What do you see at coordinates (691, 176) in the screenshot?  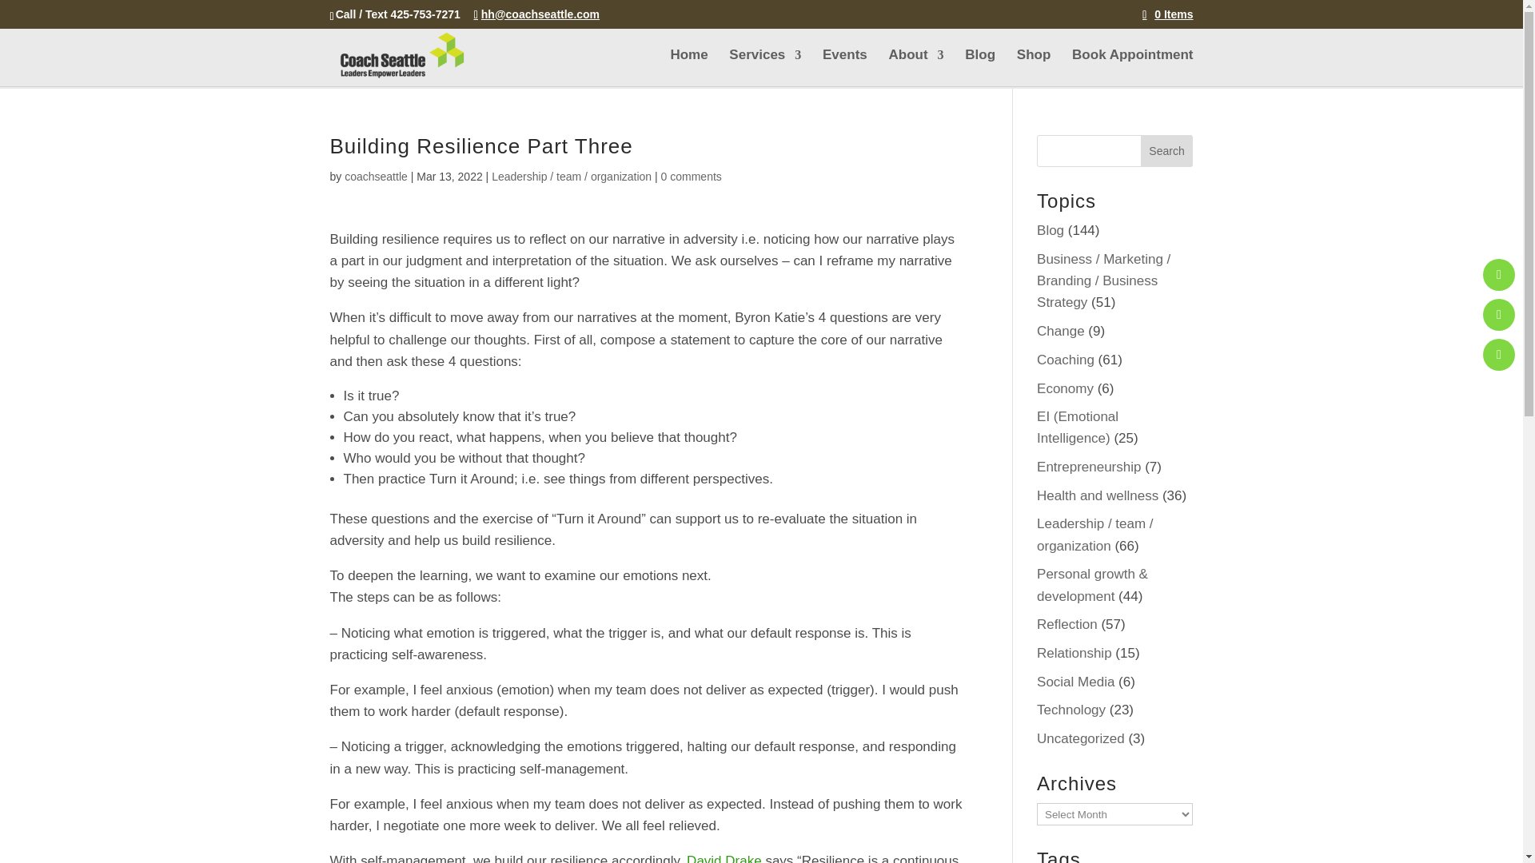 I see `0 comments` at bounding box center [691, 176].